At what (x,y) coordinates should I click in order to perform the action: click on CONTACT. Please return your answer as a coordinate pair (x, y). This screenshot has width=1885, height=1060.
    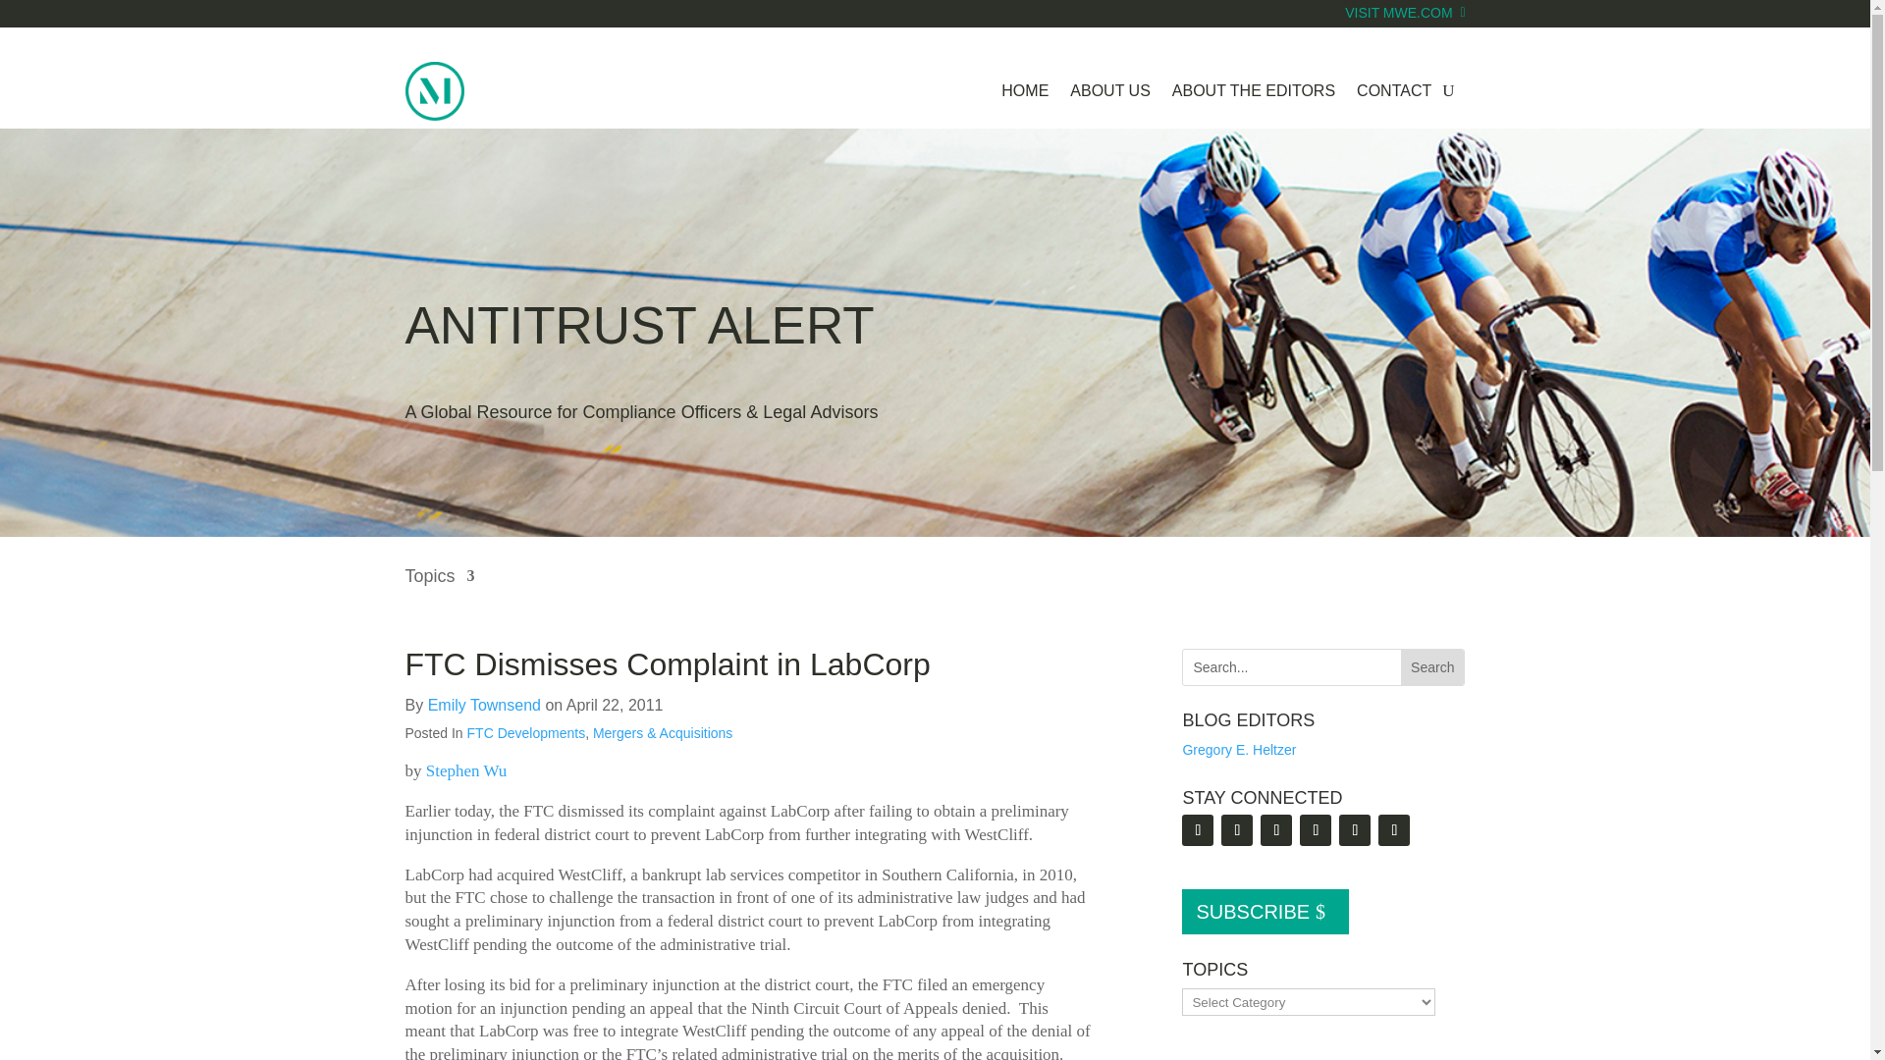
    Looking at the image, I should click on (1394, 90).